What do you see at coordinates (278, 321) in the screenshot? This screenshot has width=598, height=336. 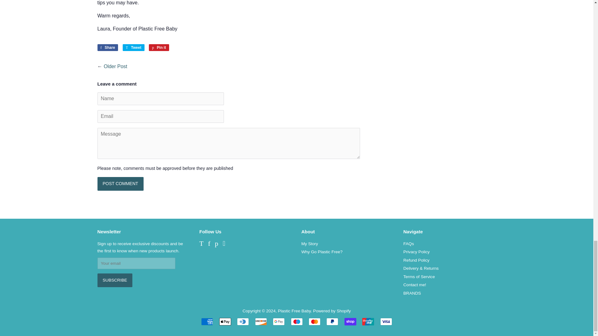 I see `Google Pay` at bounding box center [278, 321].